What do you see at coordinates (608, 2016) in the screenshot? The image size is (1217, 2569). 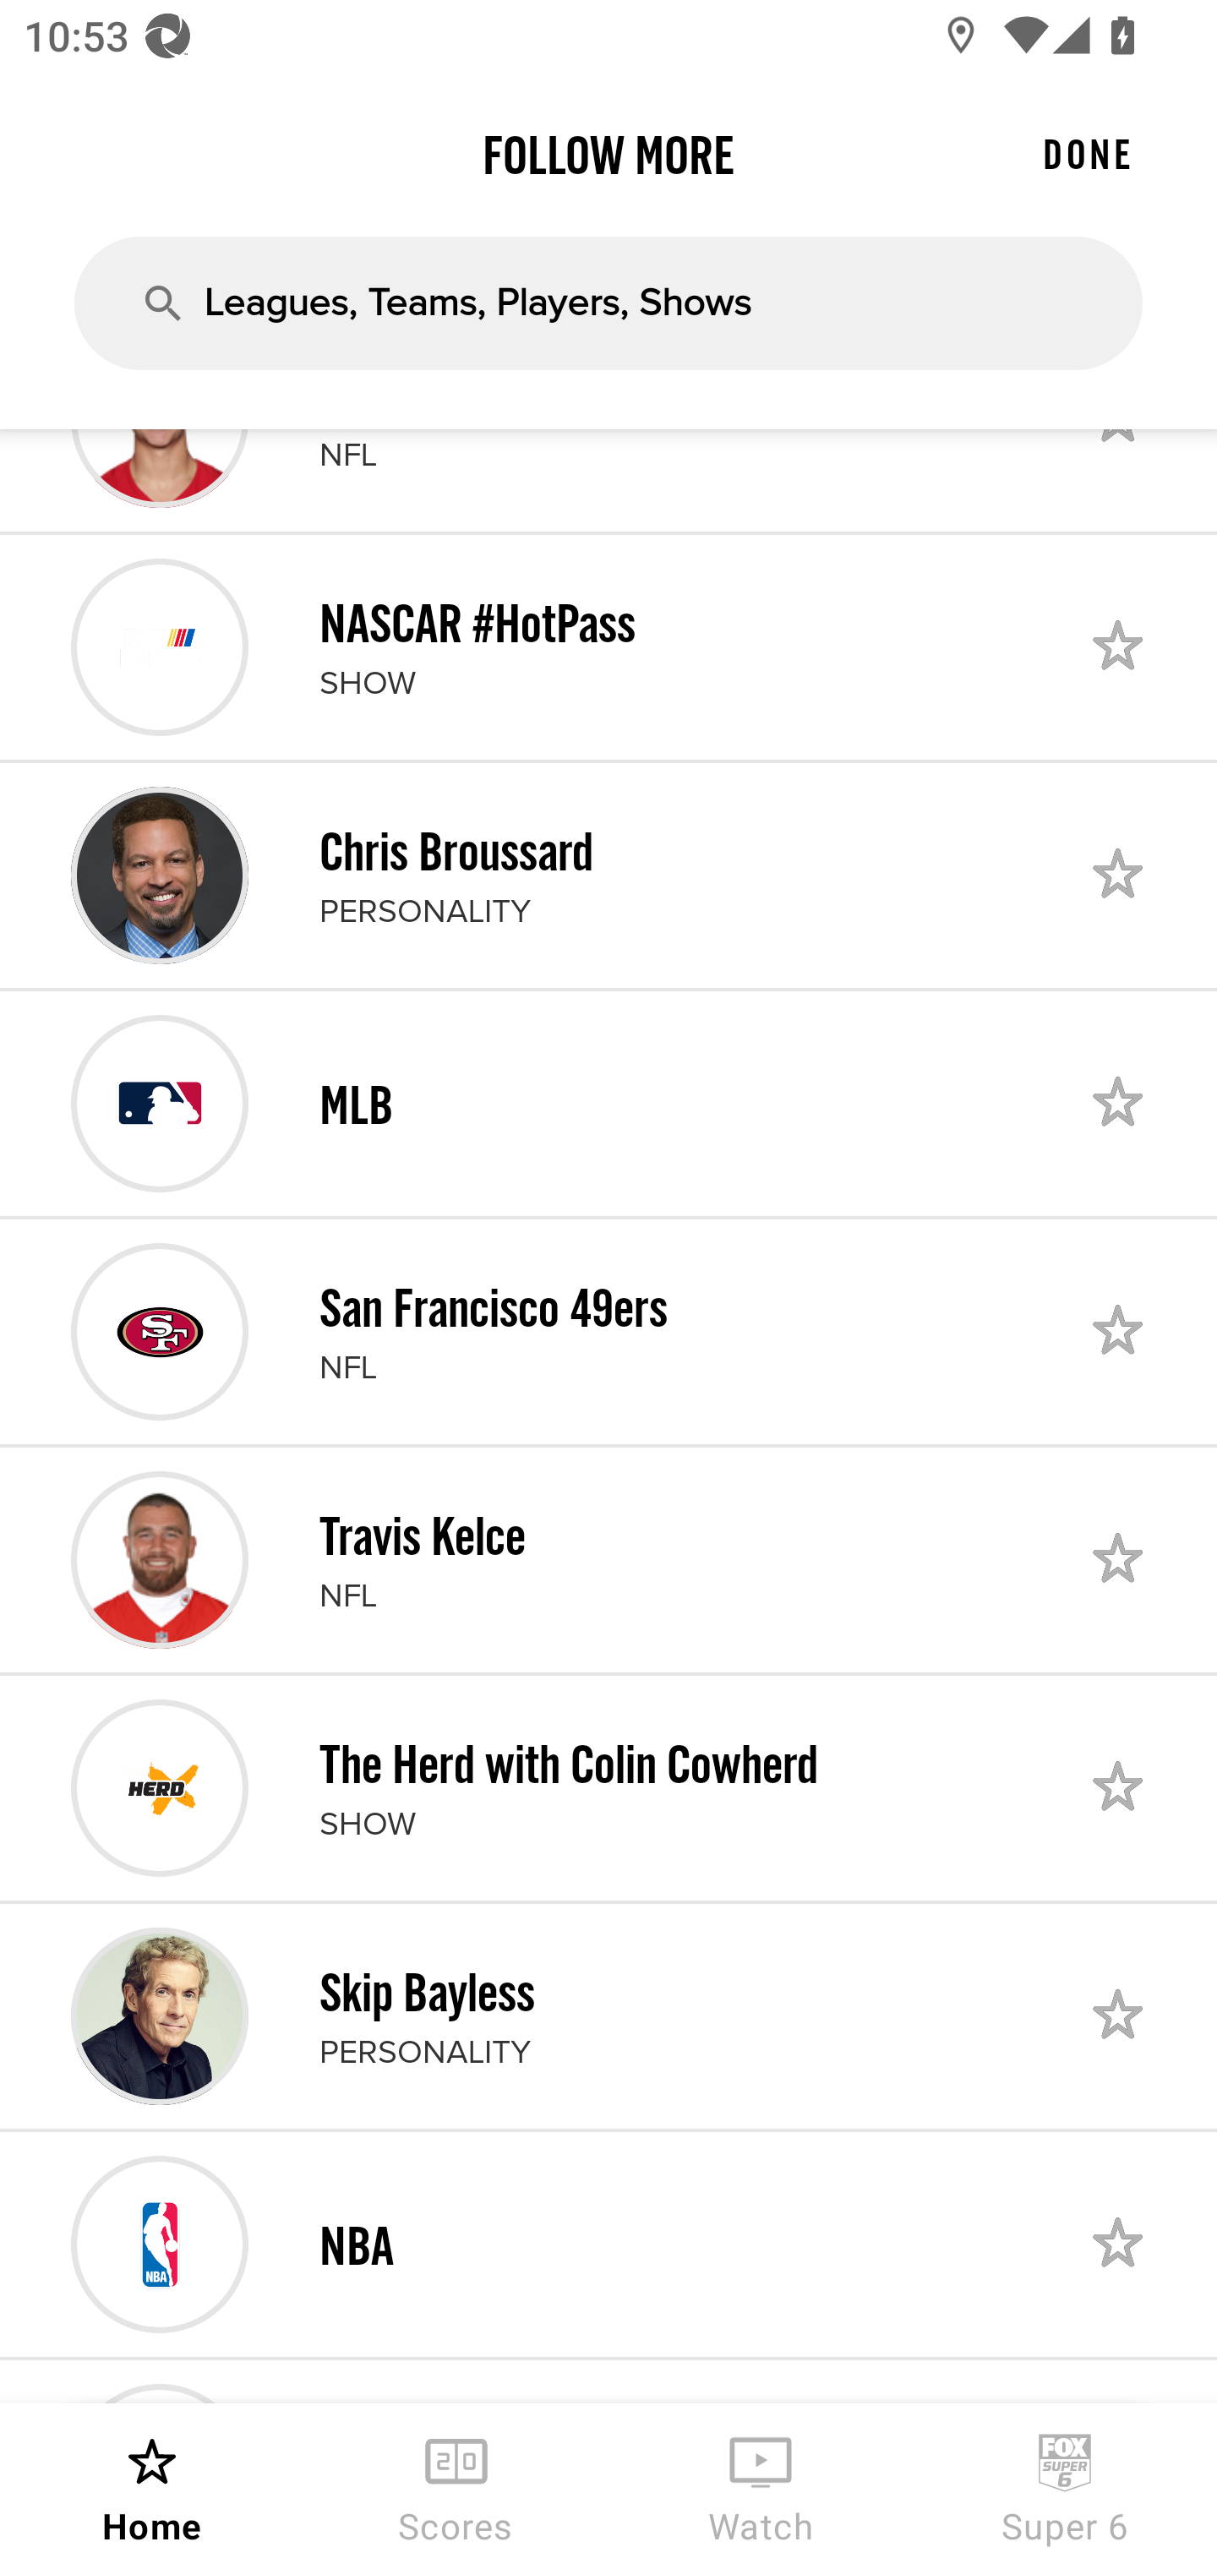 I see `Skip Bayless PERSONALITY` at bounding box center [608, 2016].